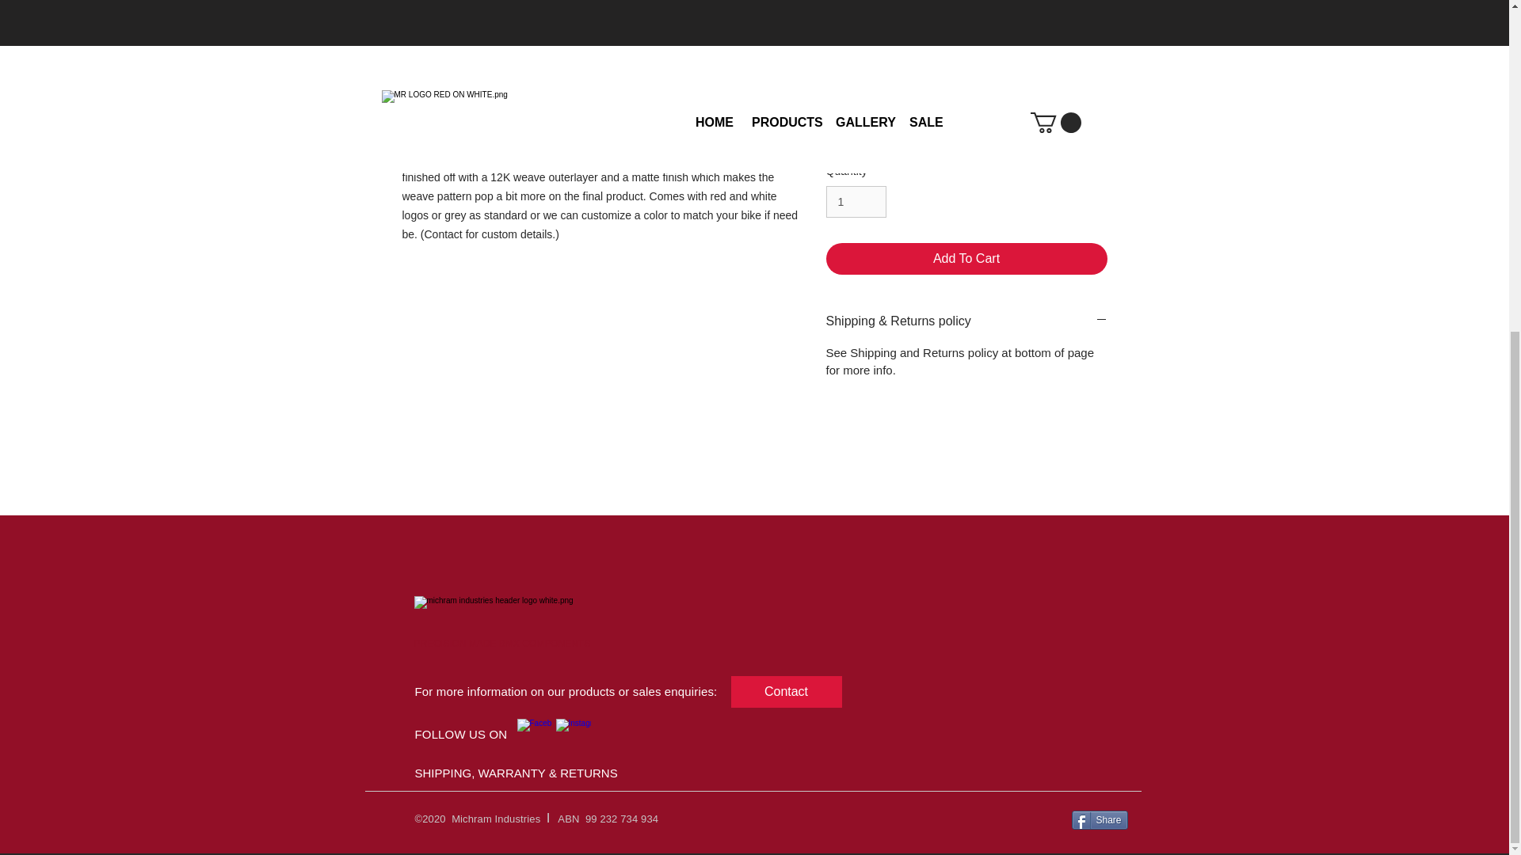 This screenshot has height=855, width=1521. I want to click on SHIPPING, WARRANTY, so click(480, 773).